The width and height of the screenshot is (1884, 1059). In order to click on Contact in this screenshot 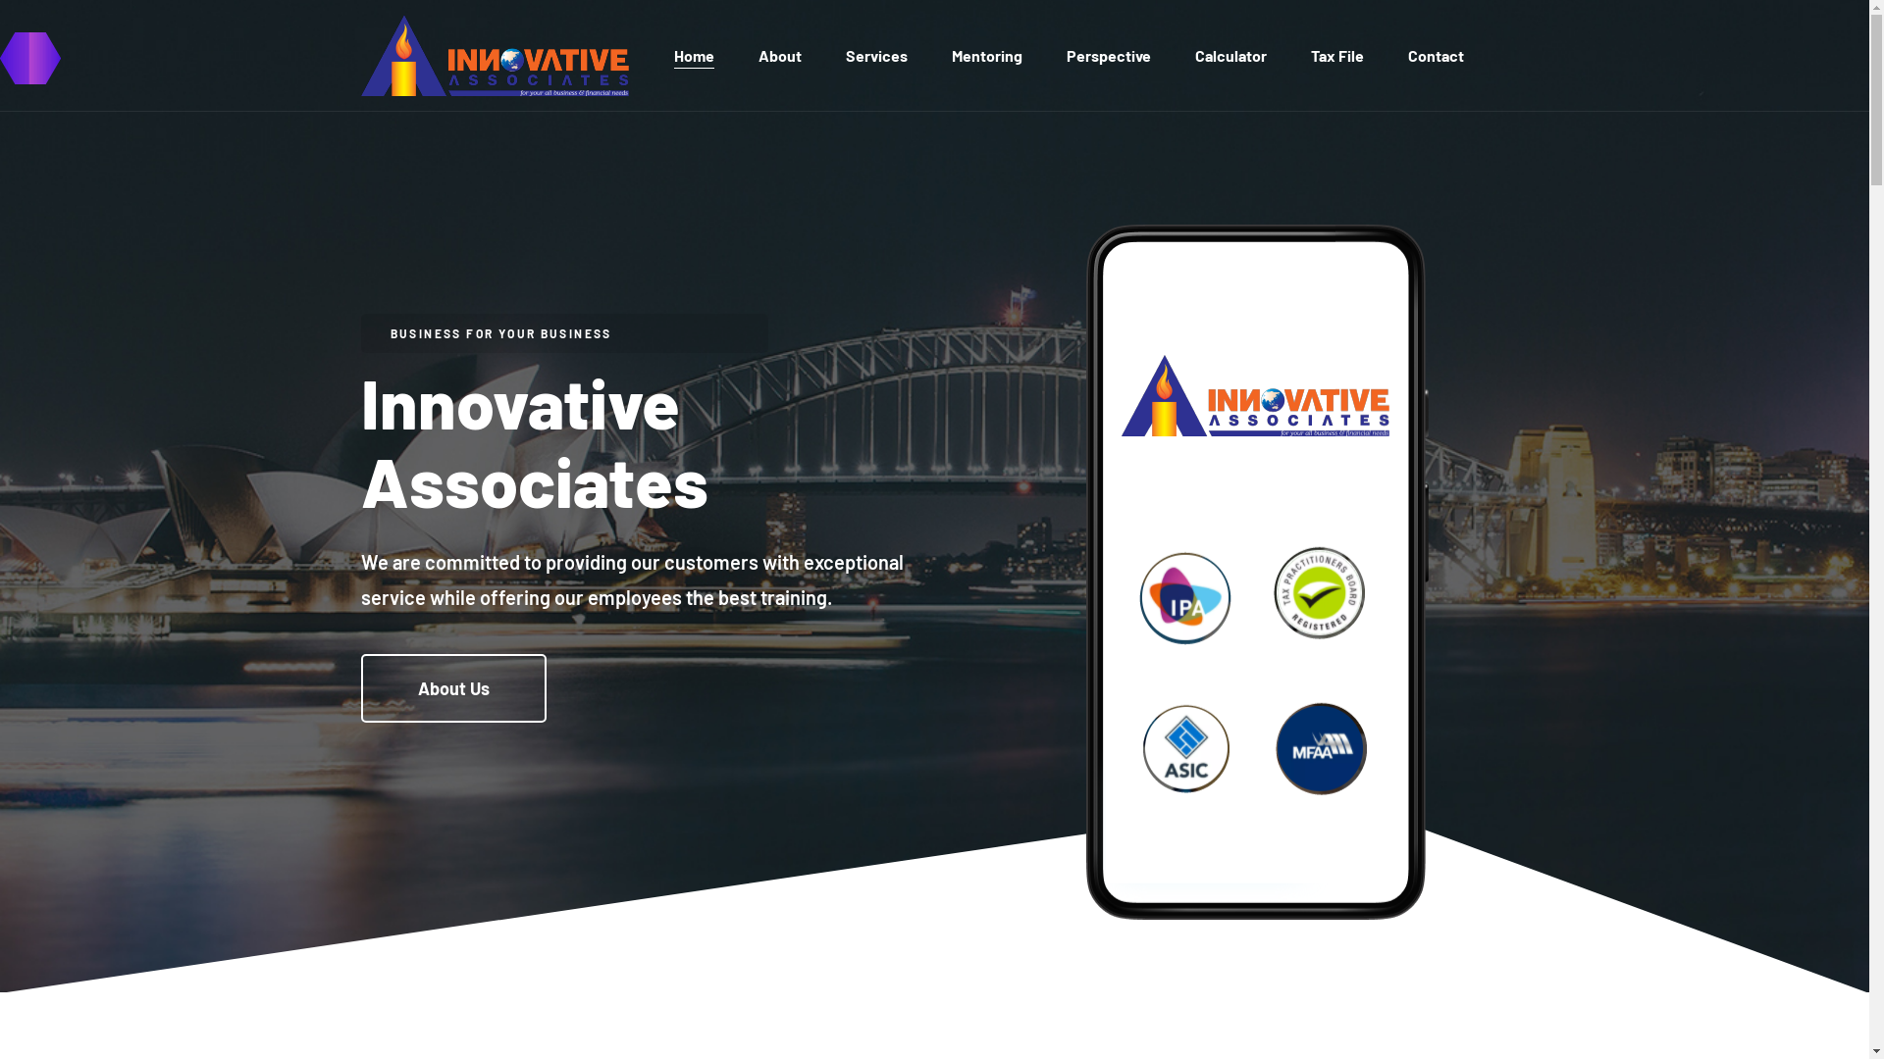, I will do `click(1435, 55)`.